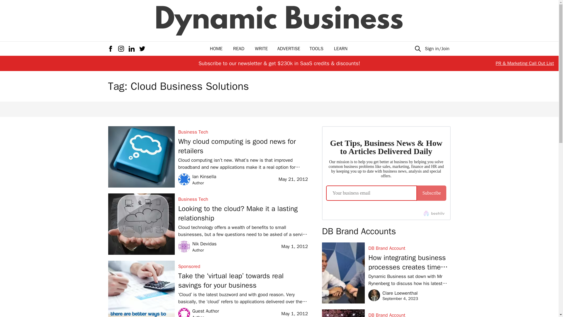 The height and width of the screenshot is (317, 563). Describe the element at coordinates (289, 49) in the screenshot. I see `ADVERTISE` at that location.